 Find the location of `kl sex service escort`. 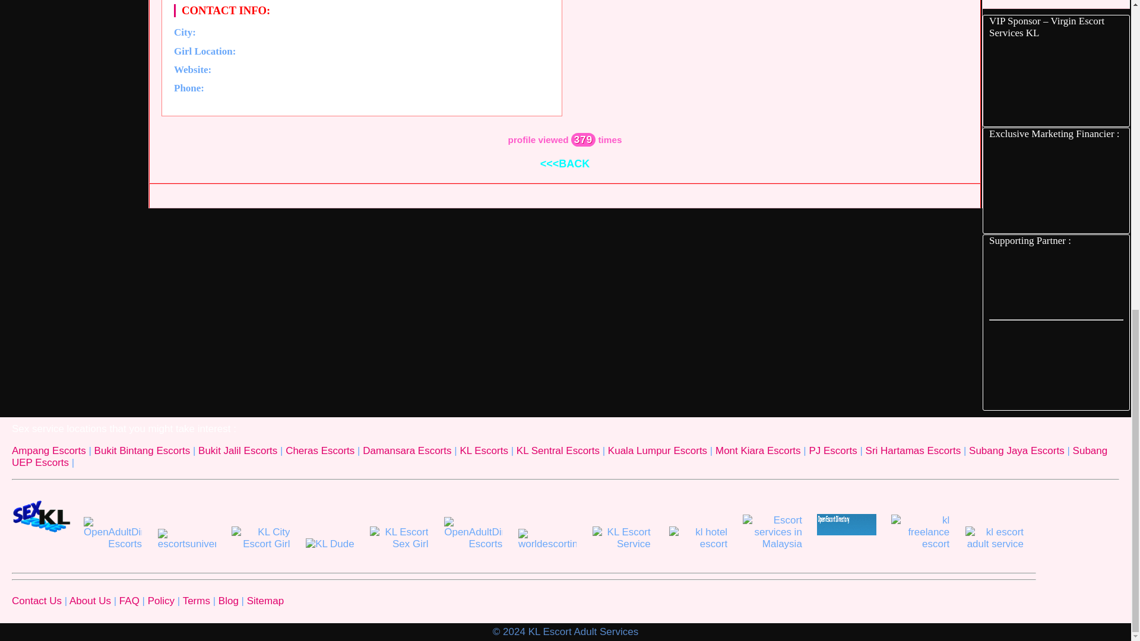

kl sex service escort is located at coordinates (1056, 186).